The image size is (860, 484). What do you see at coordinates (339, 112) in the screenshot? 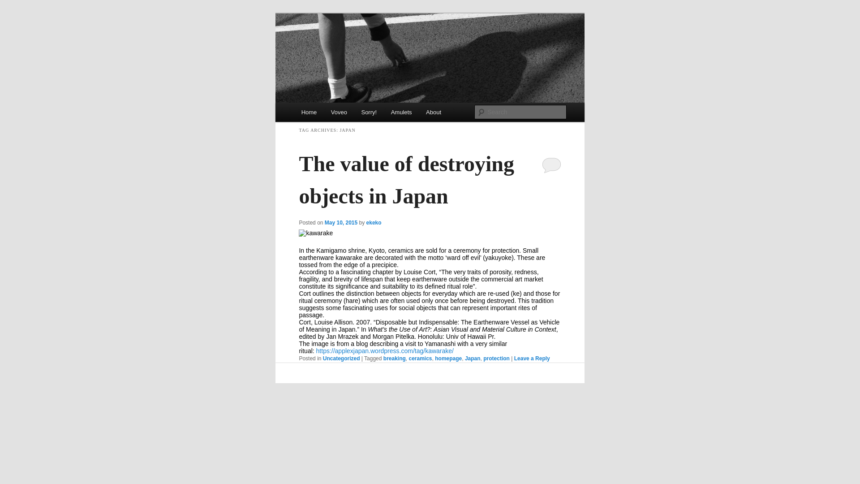
I see `Voveo` at bounding box center [339, 112].